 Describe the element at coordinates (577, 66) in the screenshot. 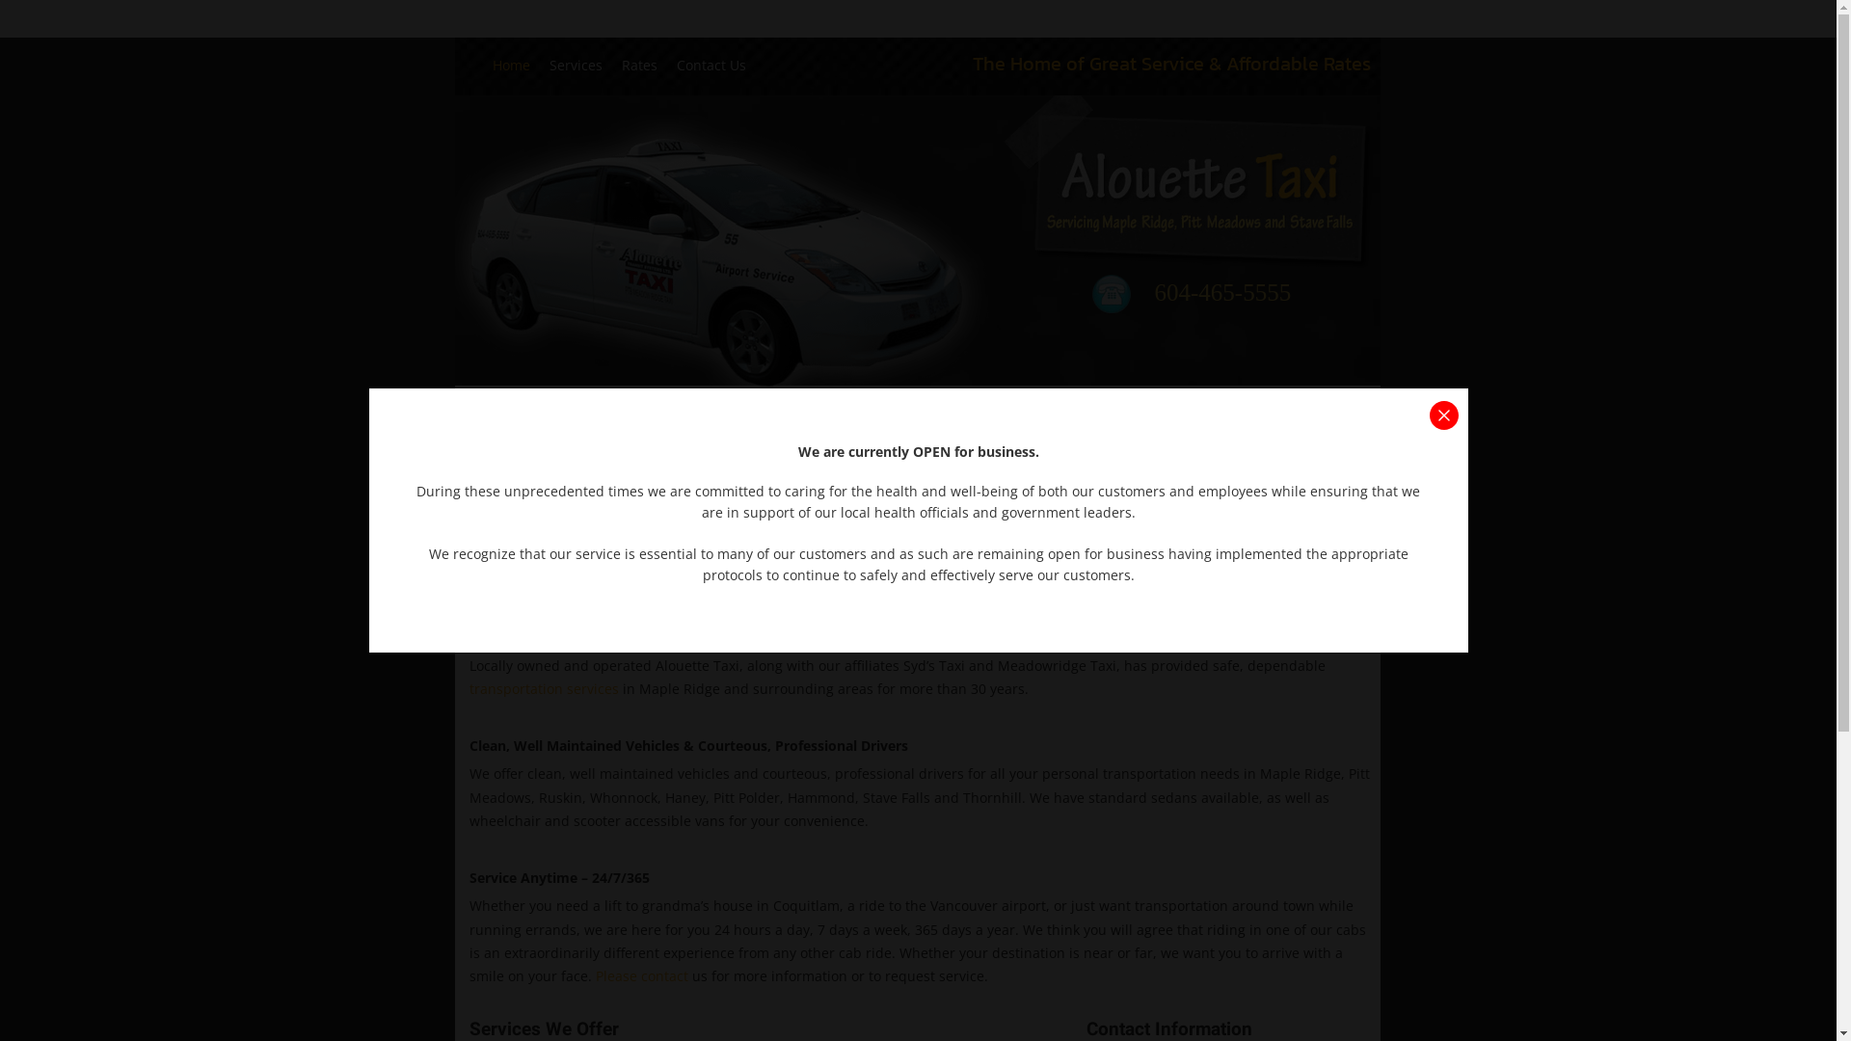

I see `Services` at that location.